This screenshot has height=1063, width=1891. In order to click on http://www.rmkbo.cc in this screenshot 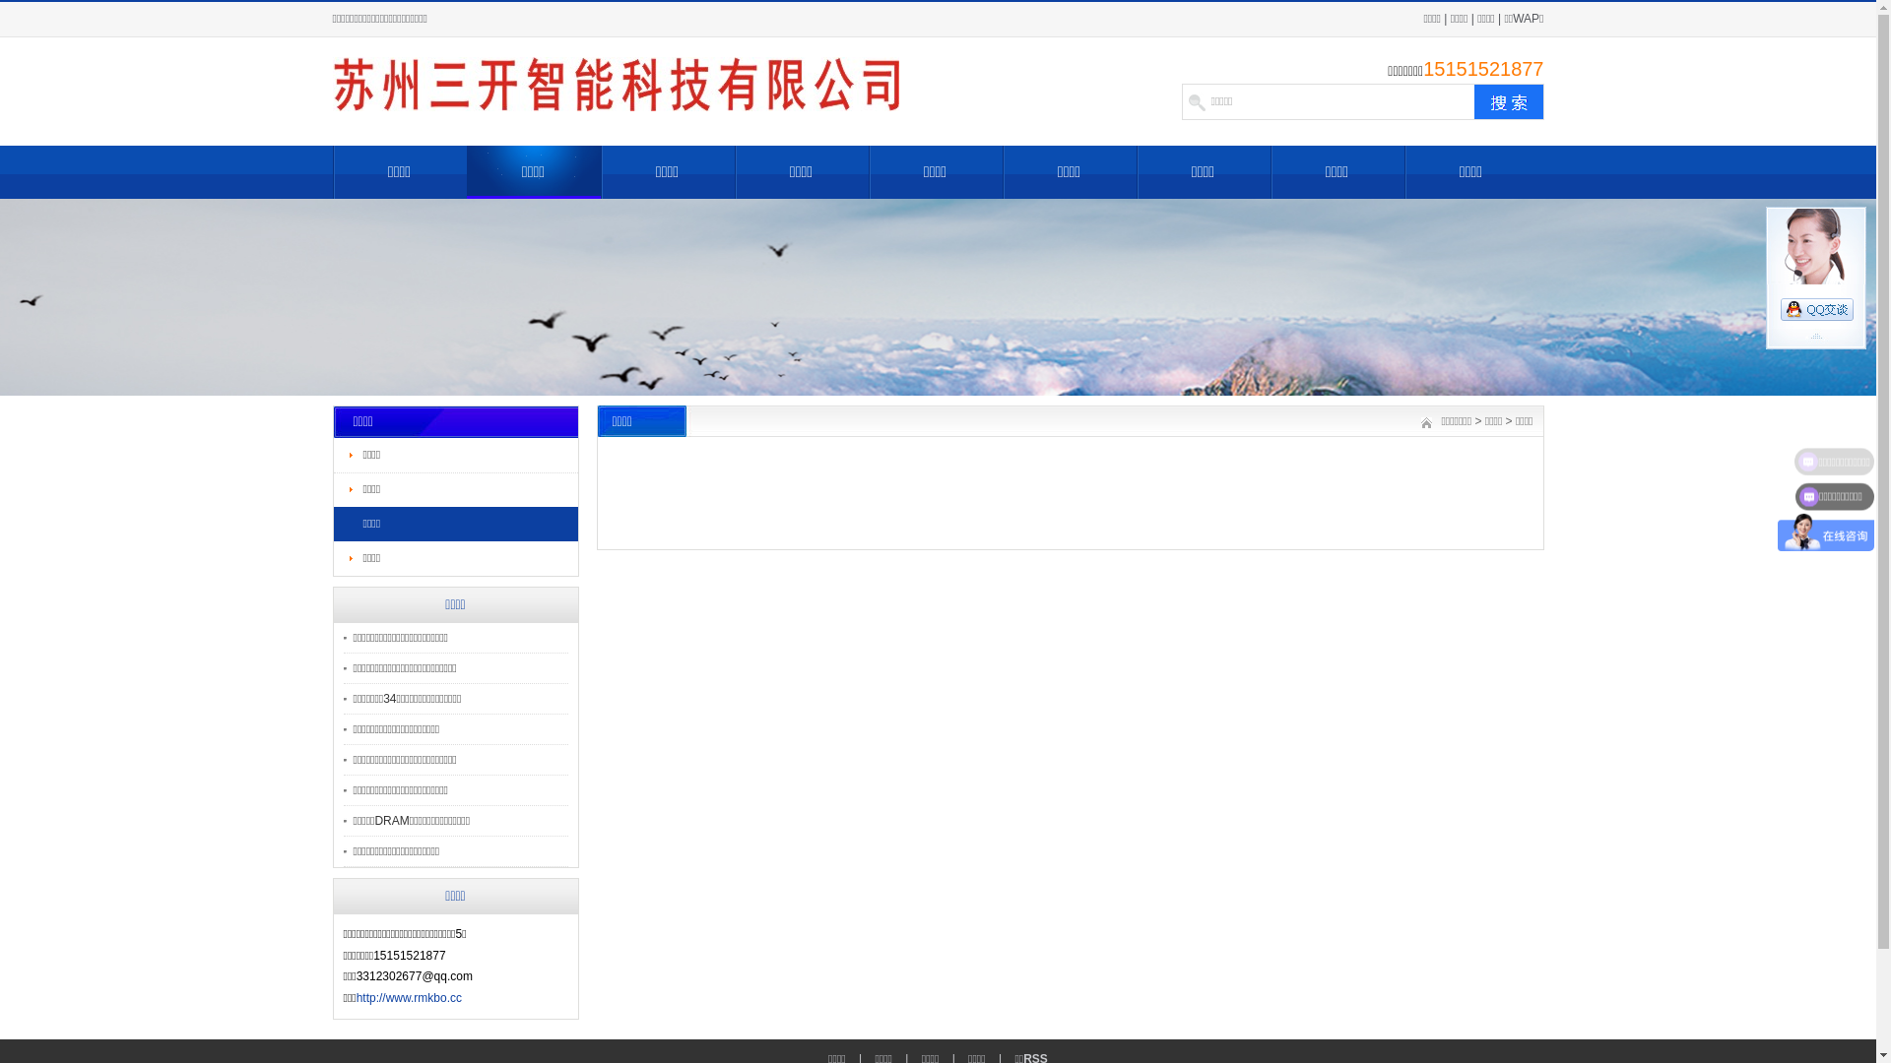, I will do `click(410, 998)`.